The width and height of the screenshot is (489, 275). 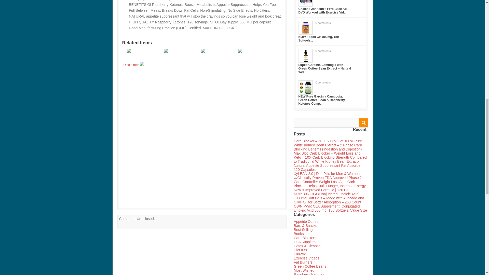 I want to click on Disclaimer, so click(x=133, y=65).